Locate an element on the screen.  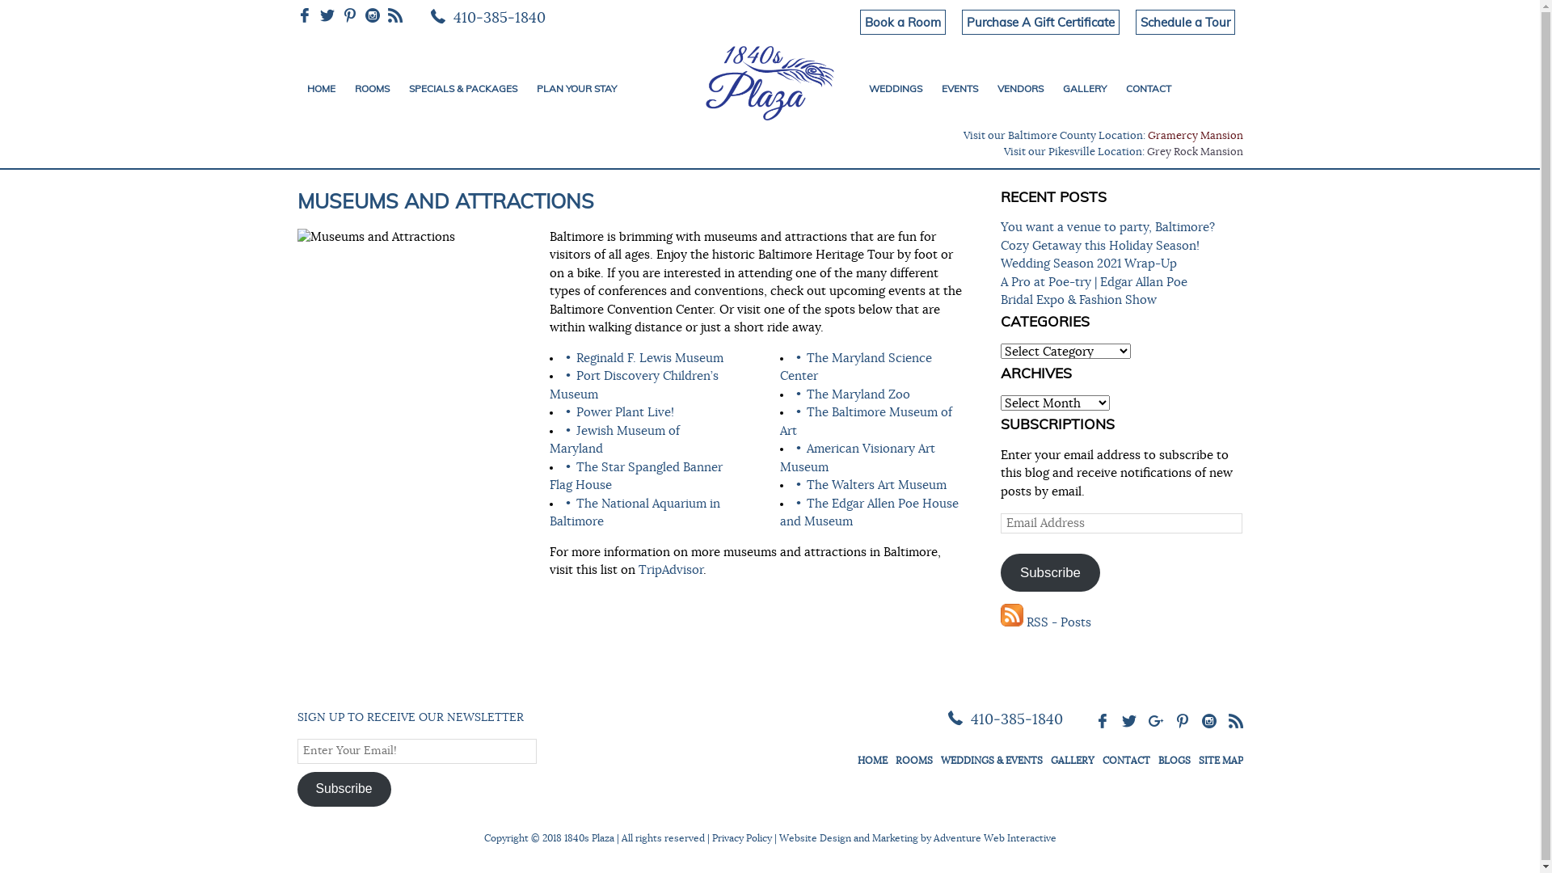
GALLERY is located at coordinates (1073, 760).